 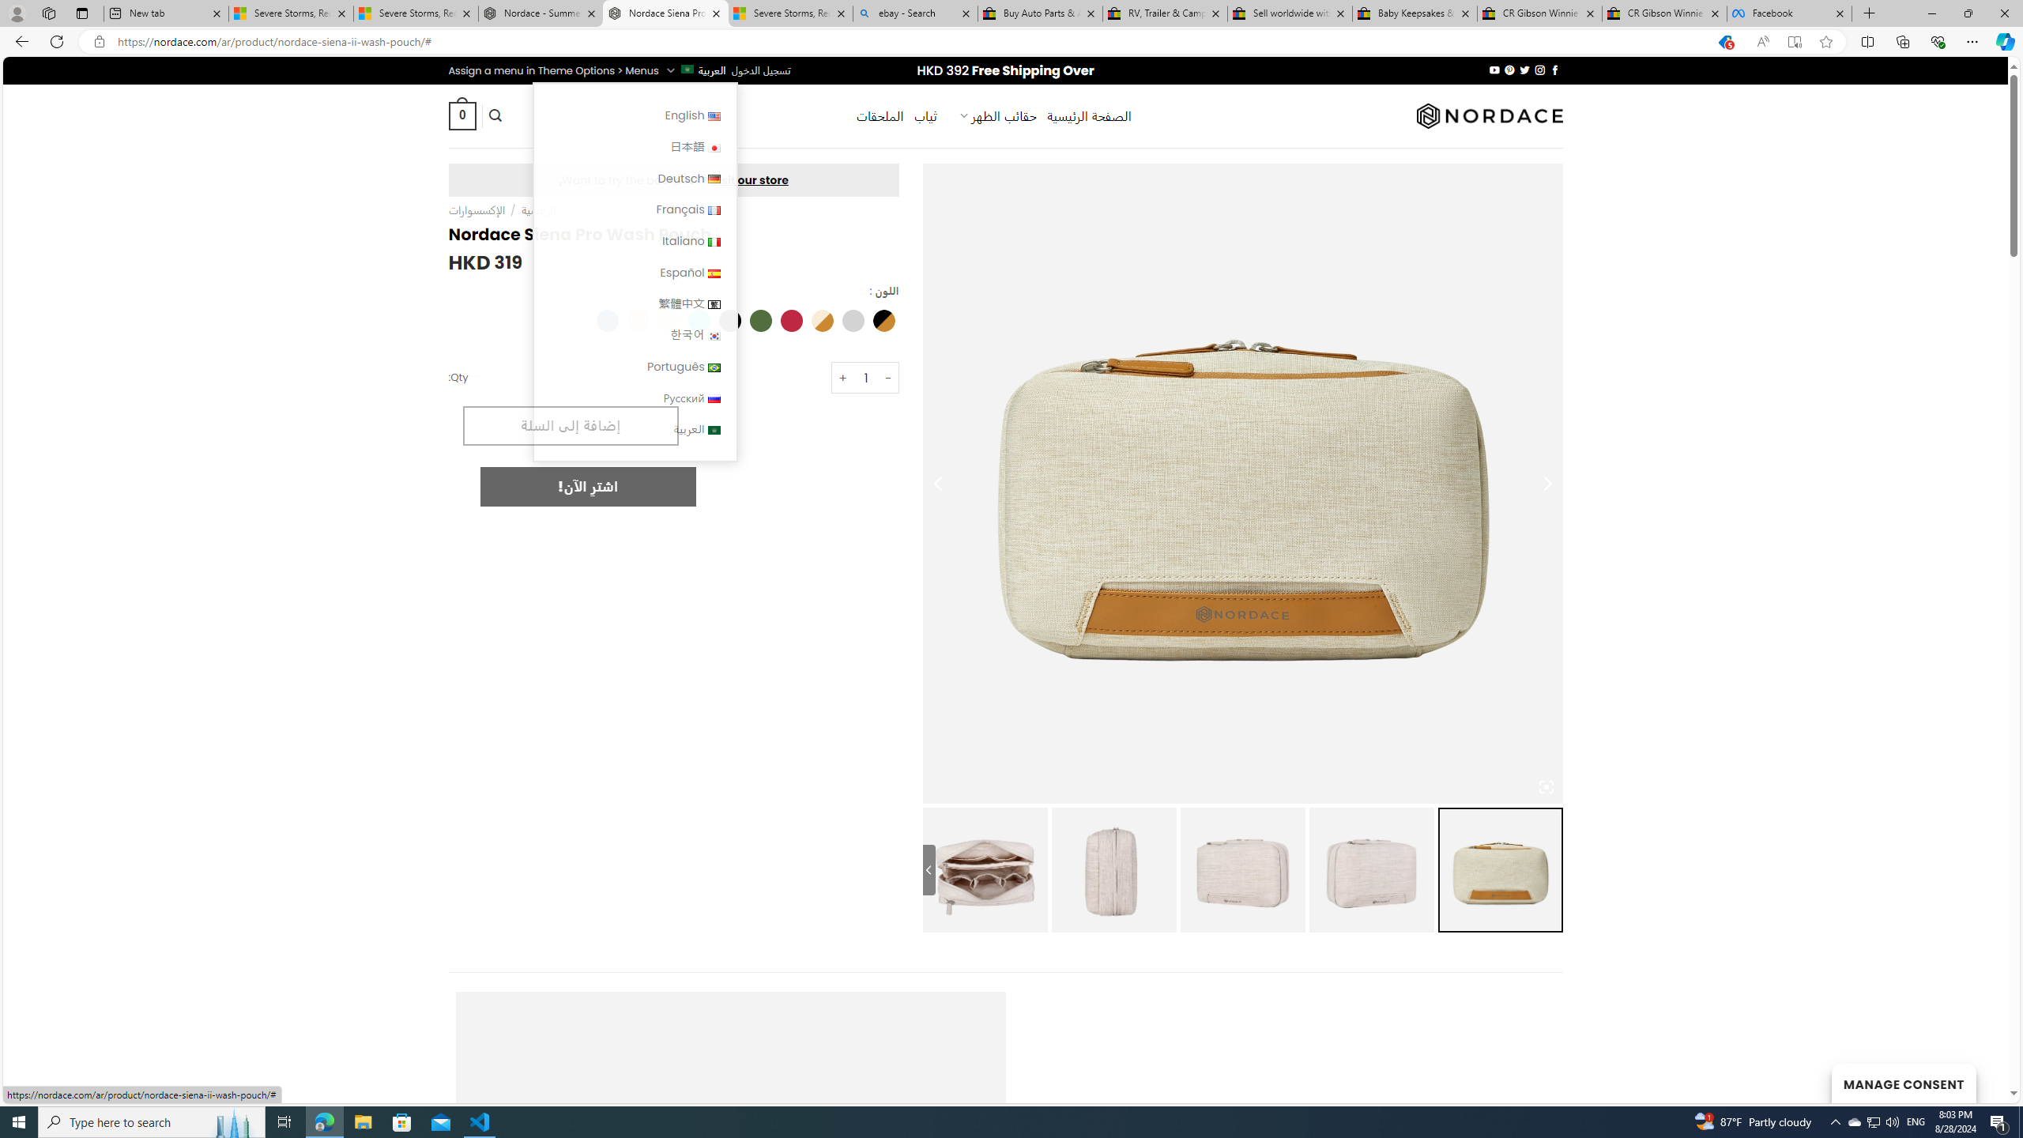 I want to click on Assign a menu in Theme Options > Menus, so click(x=553, y=71).